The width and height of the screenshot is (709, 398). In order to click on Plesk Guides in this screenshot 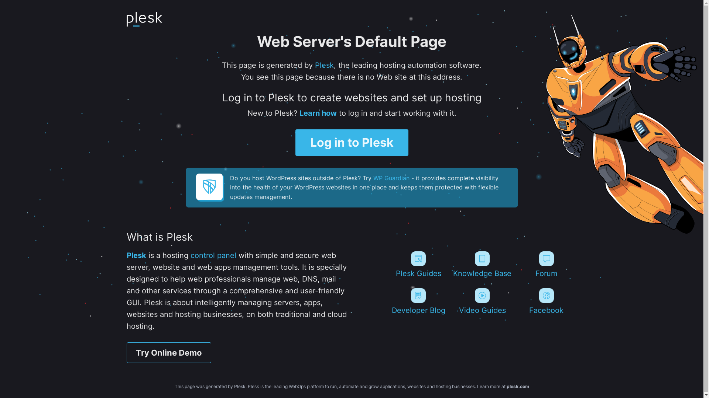, I will do `click(418, 265)`.